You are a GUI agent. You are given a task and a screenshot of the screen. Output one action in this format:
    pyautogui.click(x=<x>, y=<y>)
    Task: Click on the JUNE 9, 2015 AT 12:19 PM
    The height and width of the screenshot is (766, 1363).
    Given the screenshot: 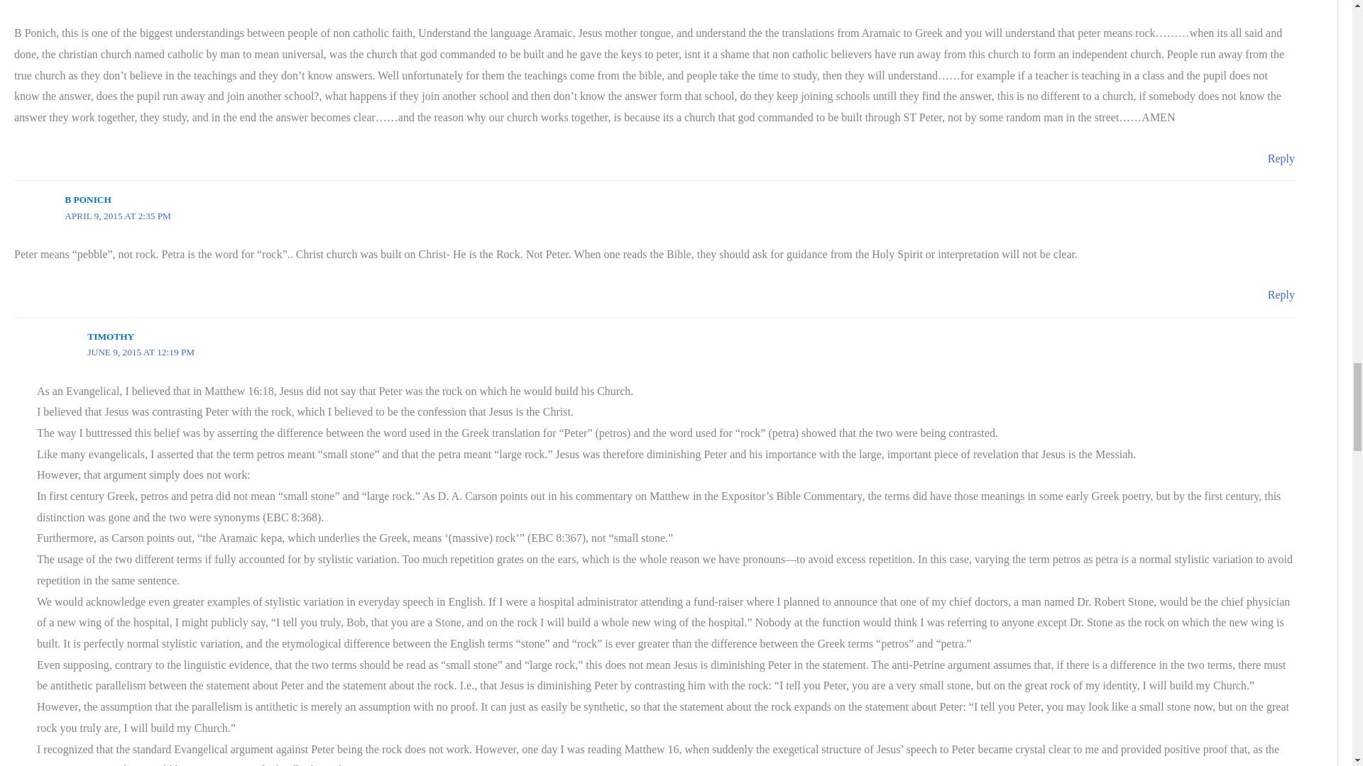 What is the action you would take?
    pyautogui.click(x=141, y=352)
    